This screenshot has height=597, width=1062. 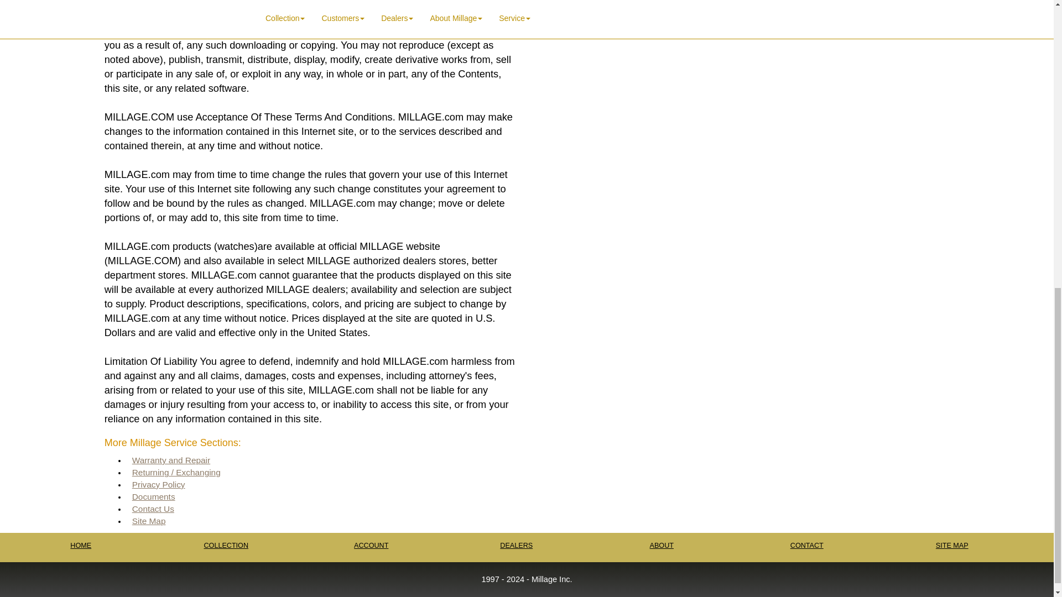 I want to click on Privacy Policy, so click(x=158, y=484).